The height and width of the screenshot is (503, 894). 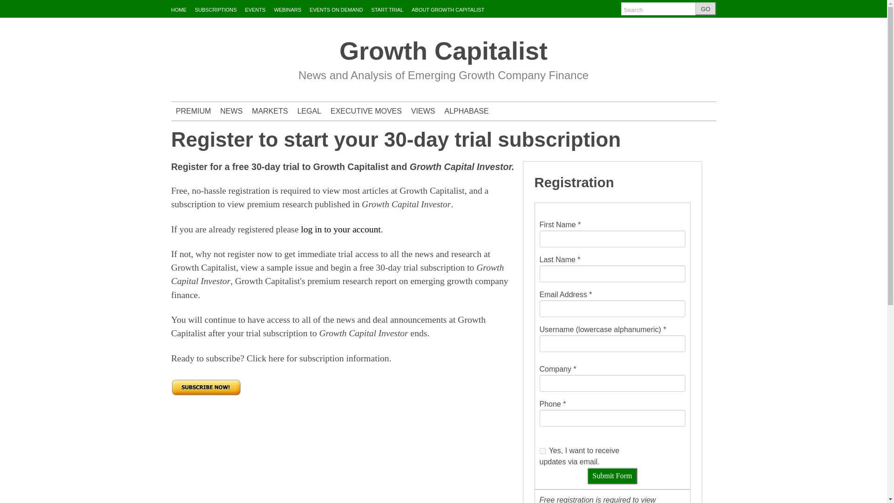 I want to click on GO, so click(x=705, y=9).